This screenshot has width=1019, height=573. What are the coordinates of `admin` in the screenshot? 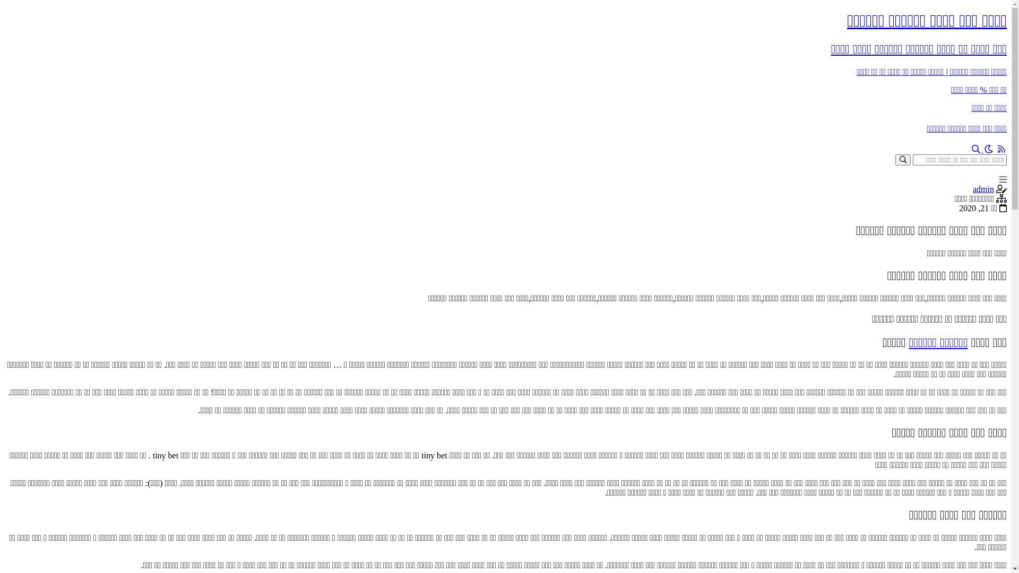 It's located at (983, 189).